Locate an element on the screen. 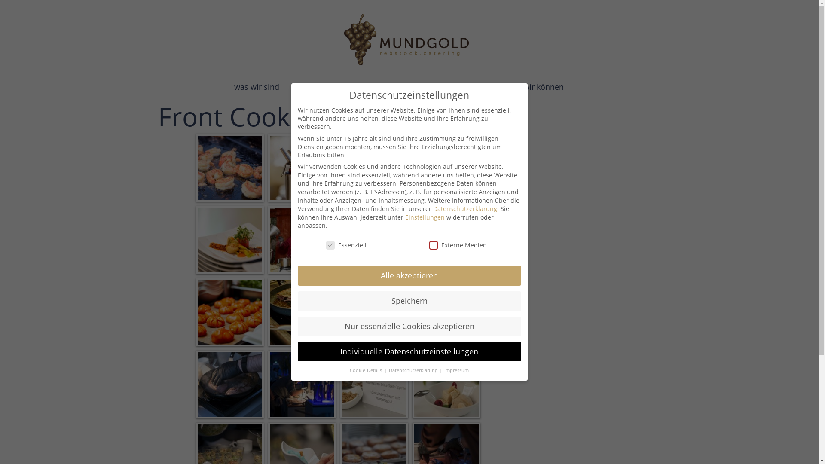 This screenshot has width=825, height=464. Individuelle Datenschutzeinstellungen is located at coordinates (409, 352).